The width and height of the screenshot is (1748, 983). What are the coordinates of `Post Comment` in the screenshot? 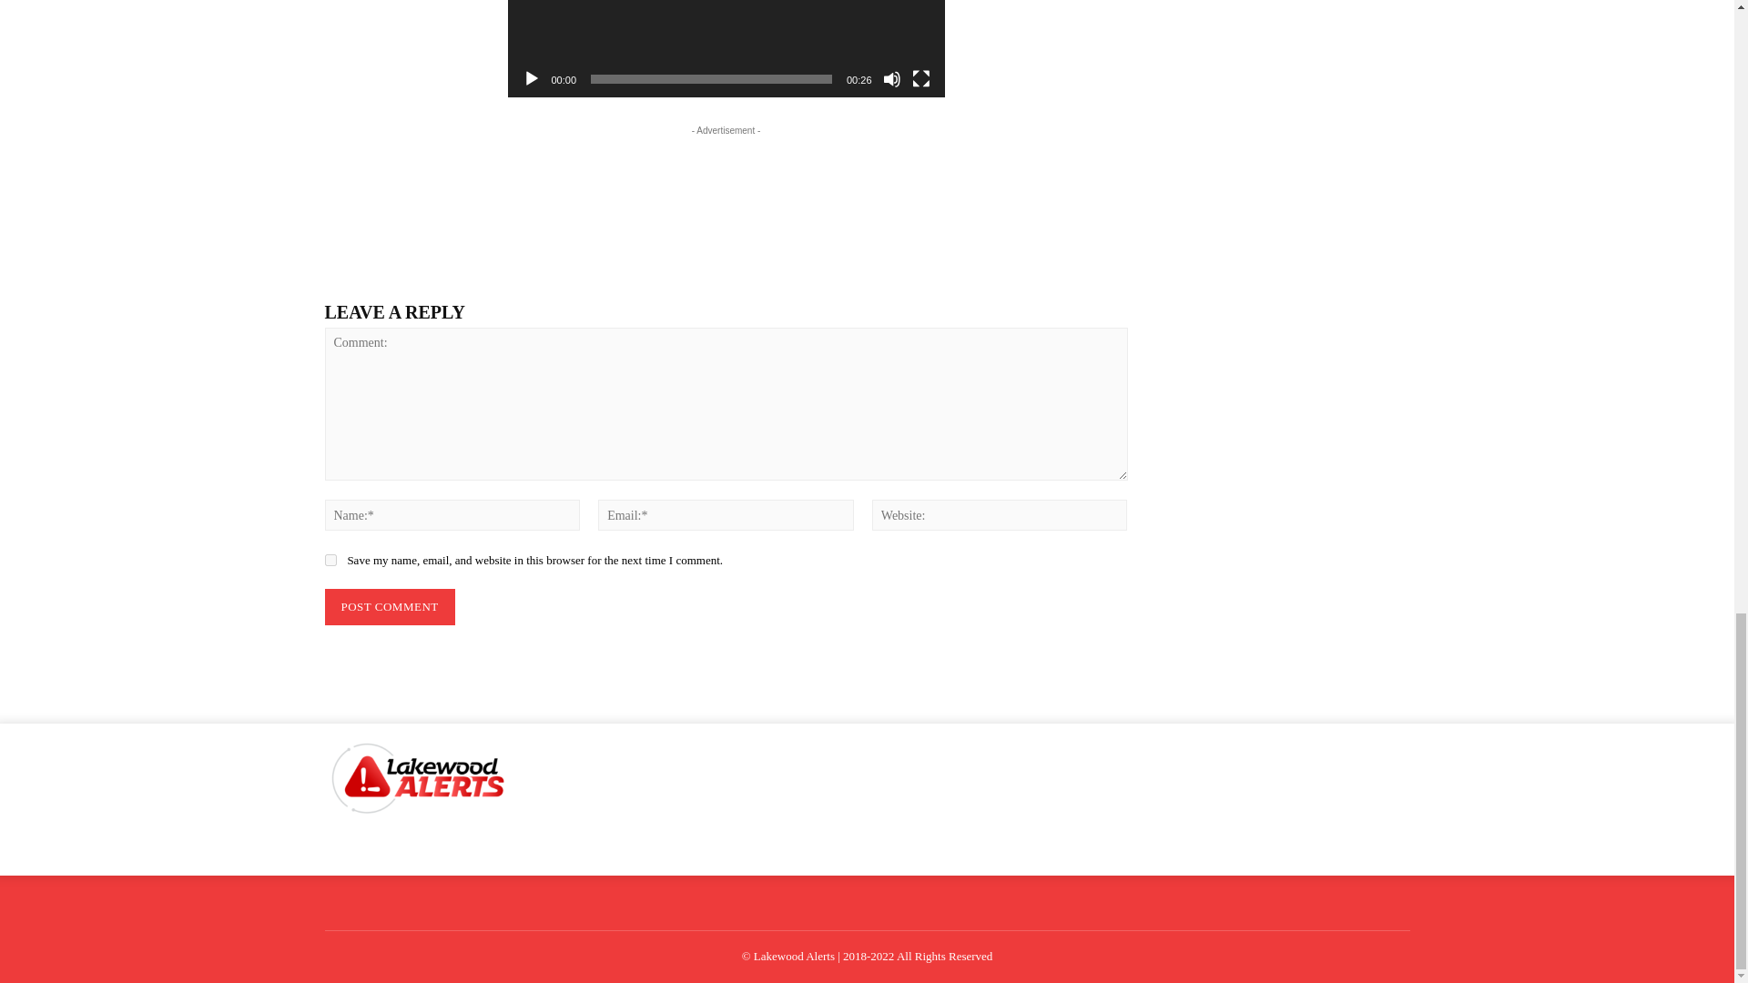 It's located at (389, 606).